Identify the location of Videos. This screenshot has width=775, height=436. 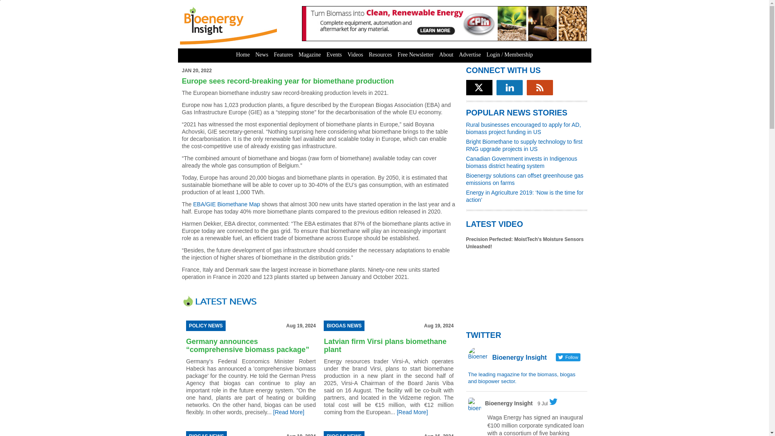
(355, 55).